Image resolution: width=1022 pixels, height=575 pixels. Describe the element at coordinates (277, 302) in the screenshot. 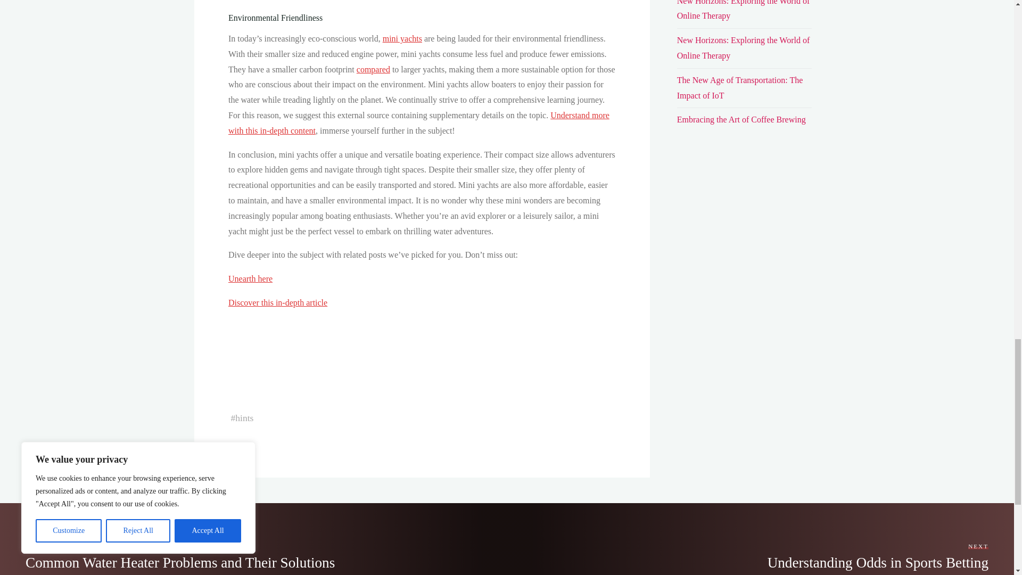

I see `Discover this in-depth article` at that location.